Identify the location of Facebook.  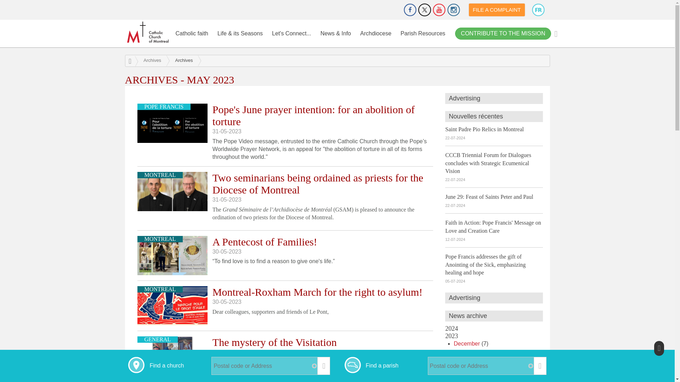
(410, 10).